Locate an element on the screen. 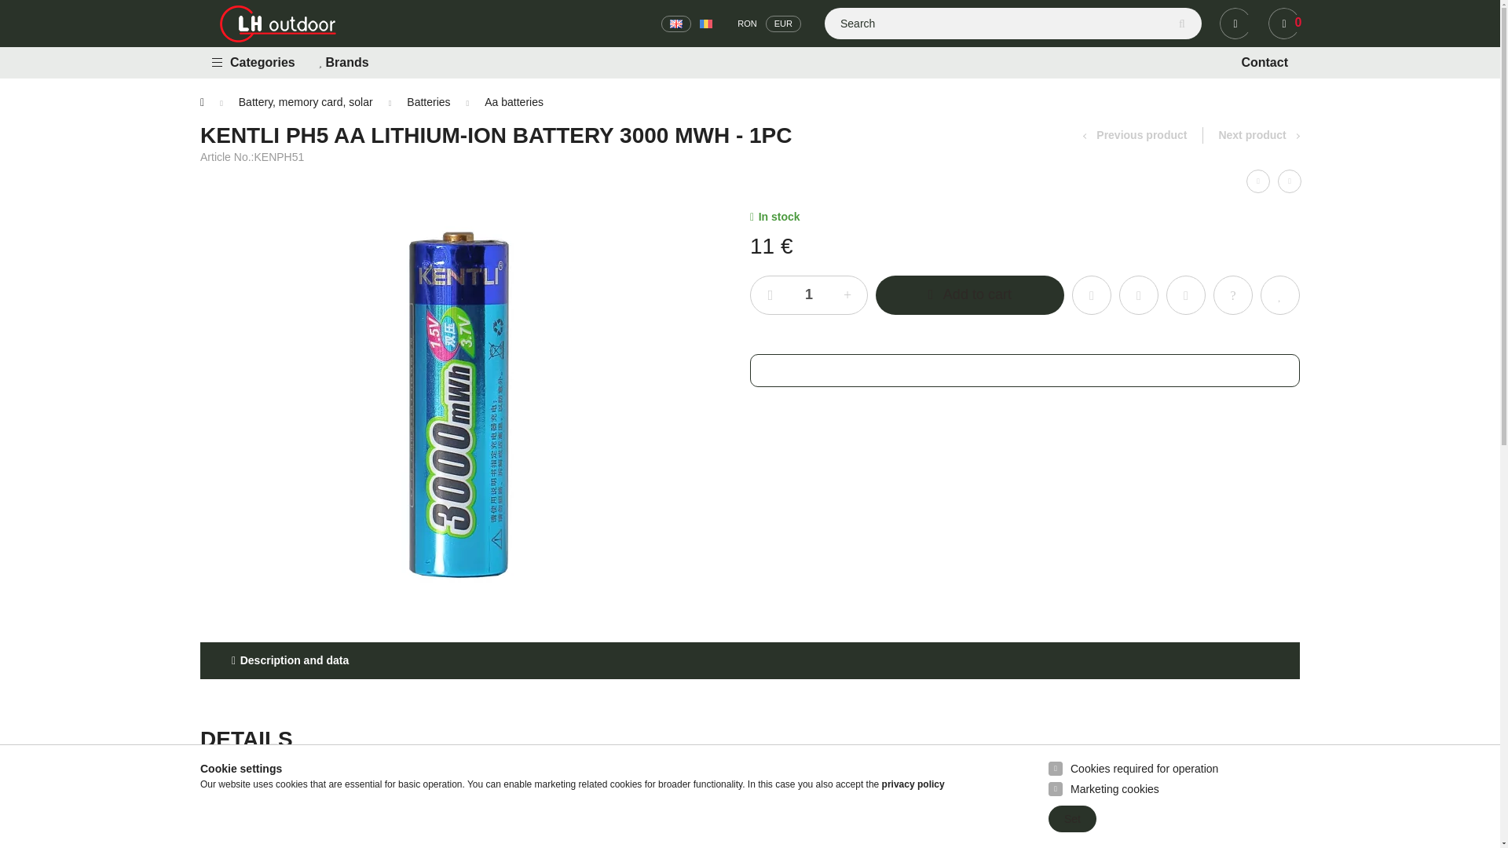  Previous product is located at coordinates (1134, 135).